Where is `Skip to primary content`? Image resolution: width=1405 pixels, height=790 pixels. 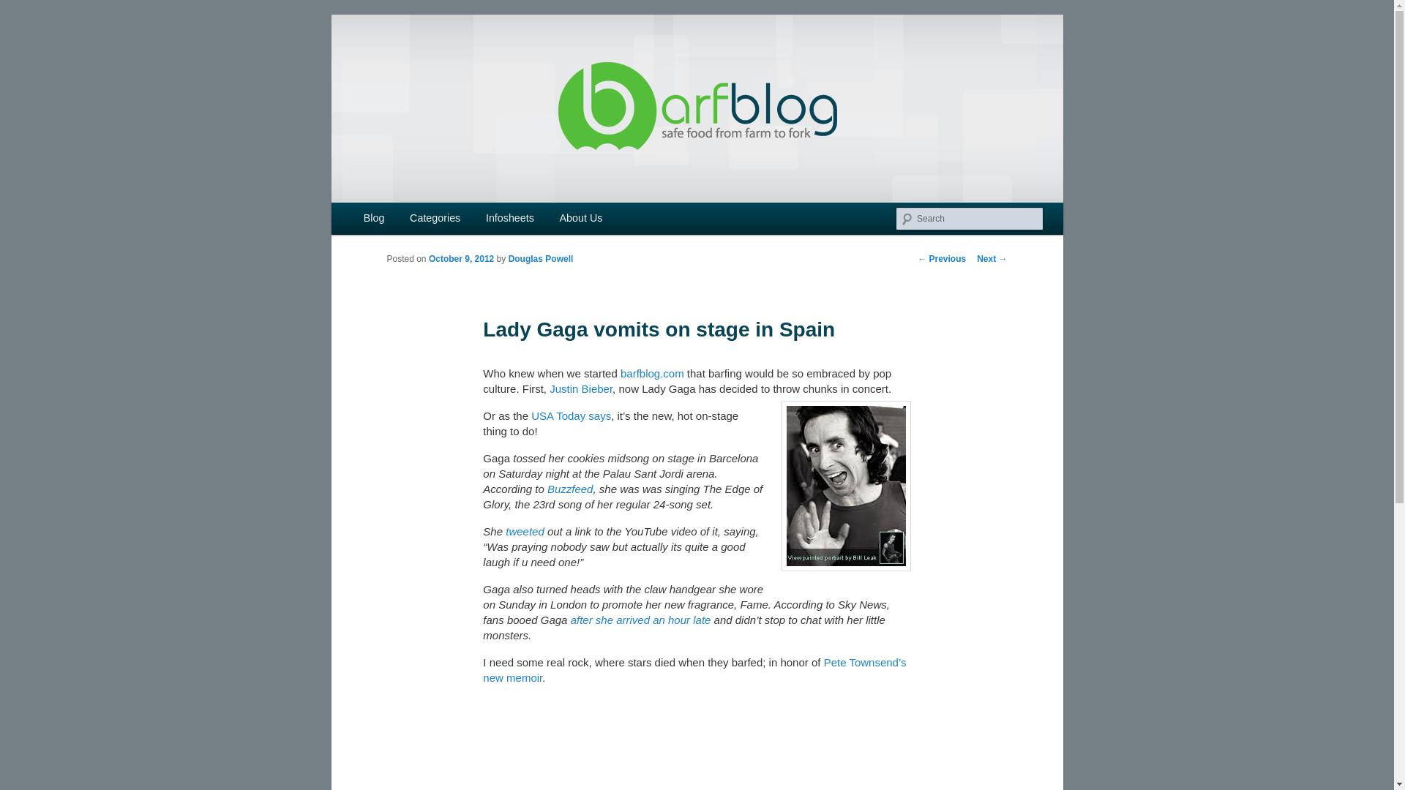 Skip to primary content is located at coordinates (400, 219).